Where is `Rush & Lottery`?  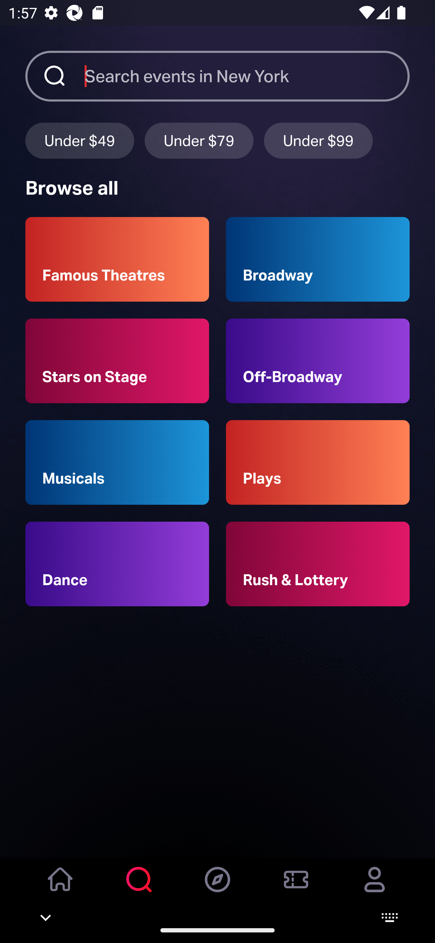 Rush & Lottery is located at coordinates (318, 564).